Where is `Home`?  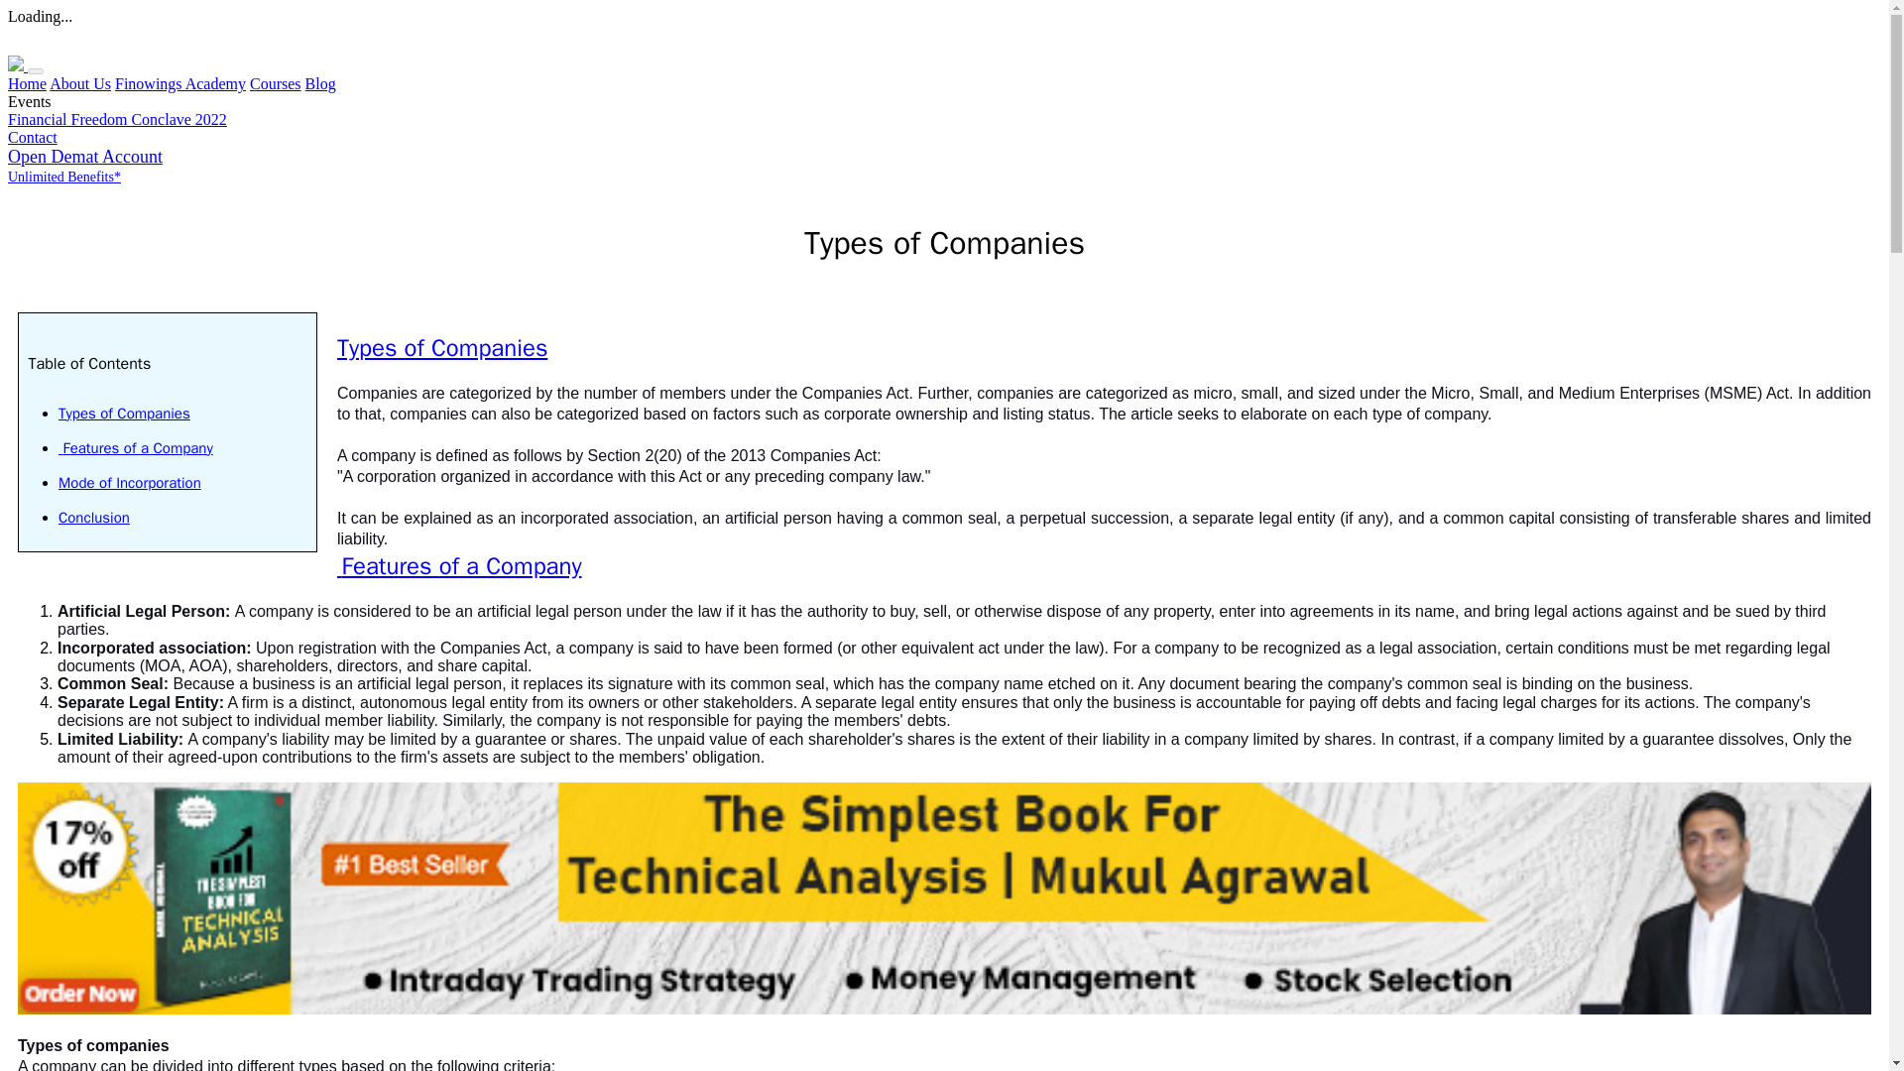
Home is located at coordinates (26, 83).